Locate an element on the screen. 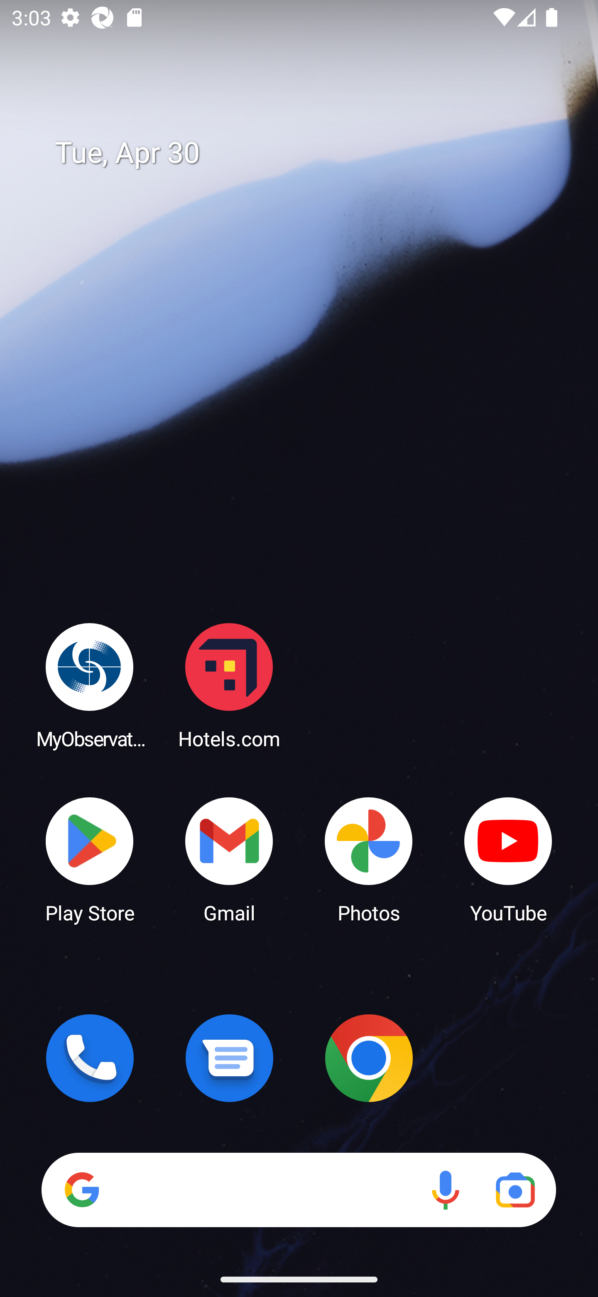 The height and width of the screenshot is (1297, 598). Phone is located at coordinates (90, 1058).